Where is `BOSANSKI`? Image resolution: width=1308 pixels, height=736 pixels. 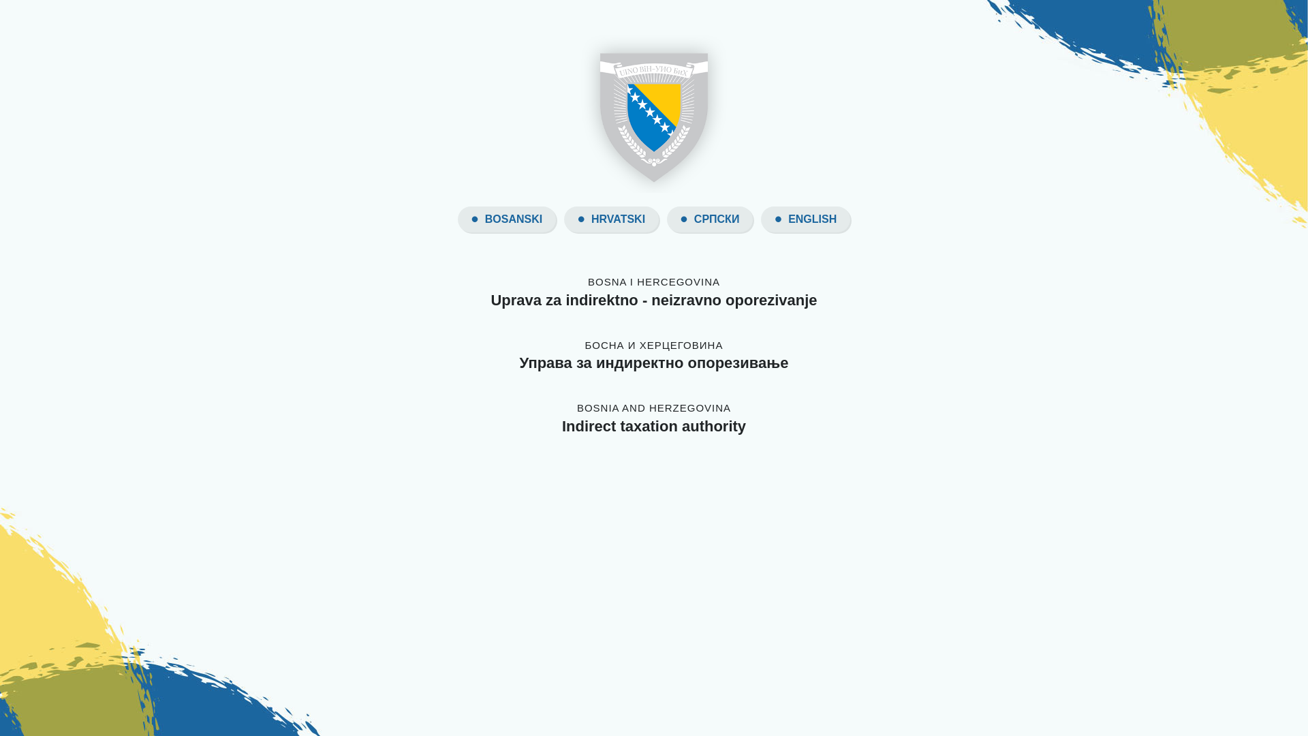 BOSANSKI is located at coordinates (514, 219).